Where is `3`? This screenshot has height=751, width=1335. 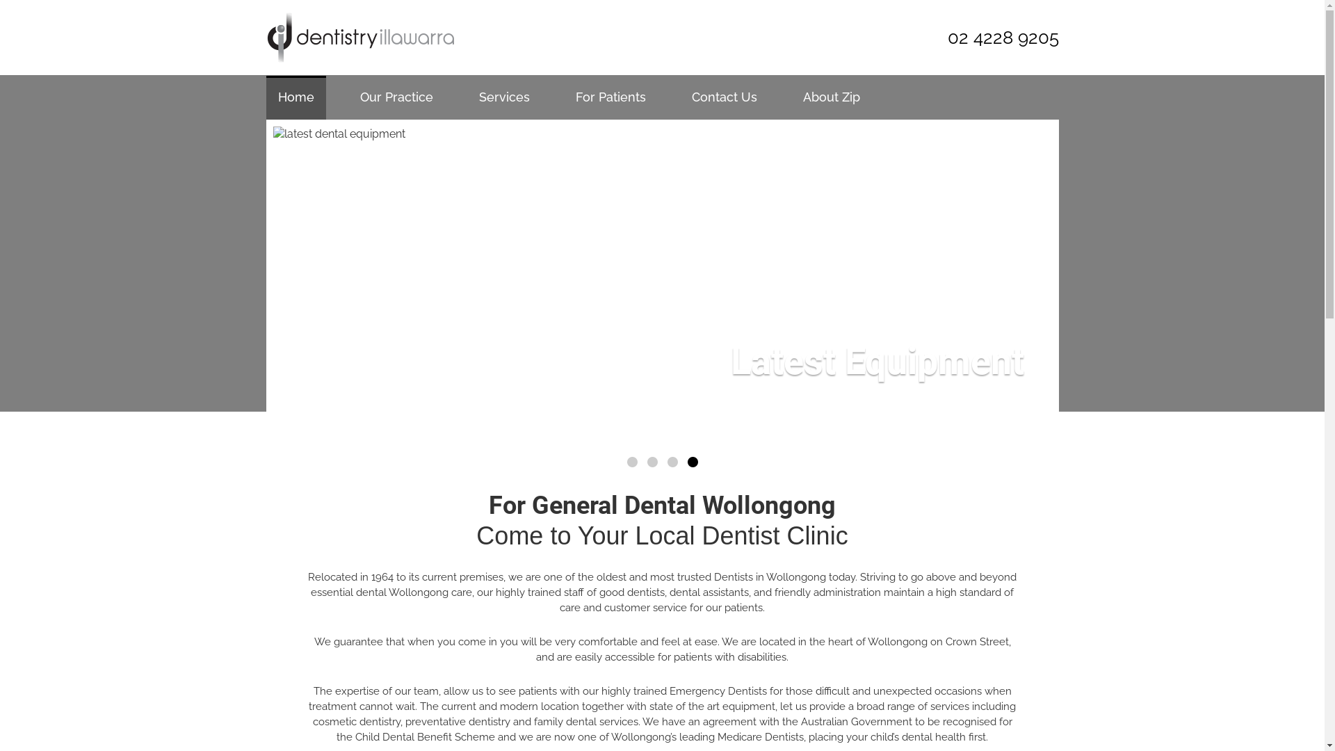
3 is located at coordinates (673, 462).